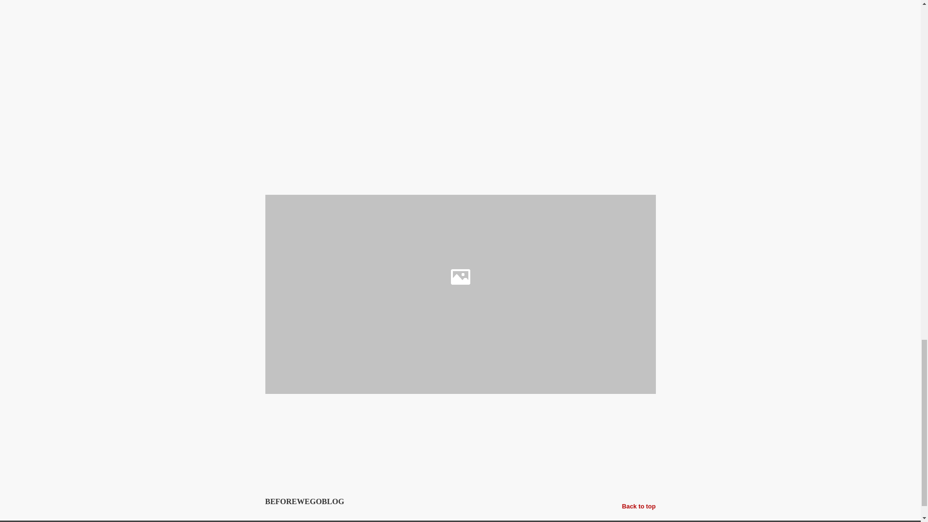 This screenshot has height=522, width=928. I want to click on reviews, so click(434, 413).